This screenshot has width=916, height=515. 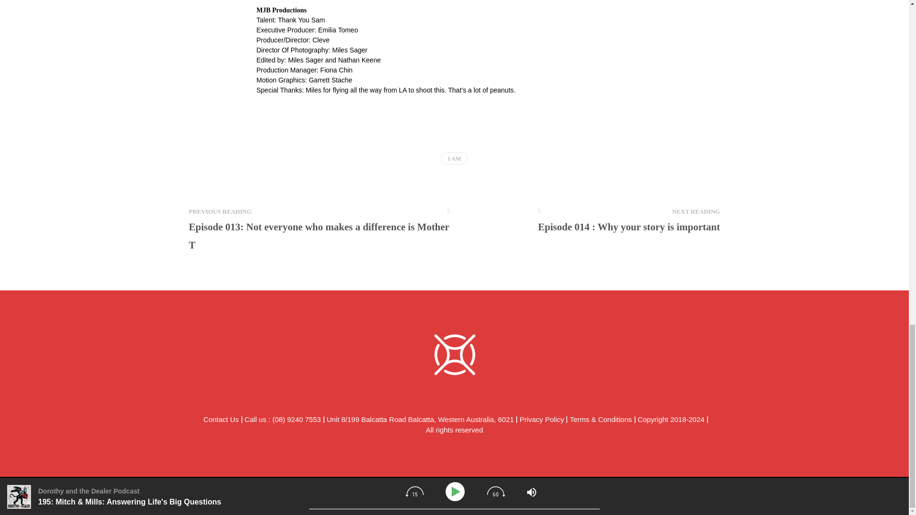 What do you see at coordinates (454, 158) in the screenshot?
I see `I AM` at bounding box center [454, 158].